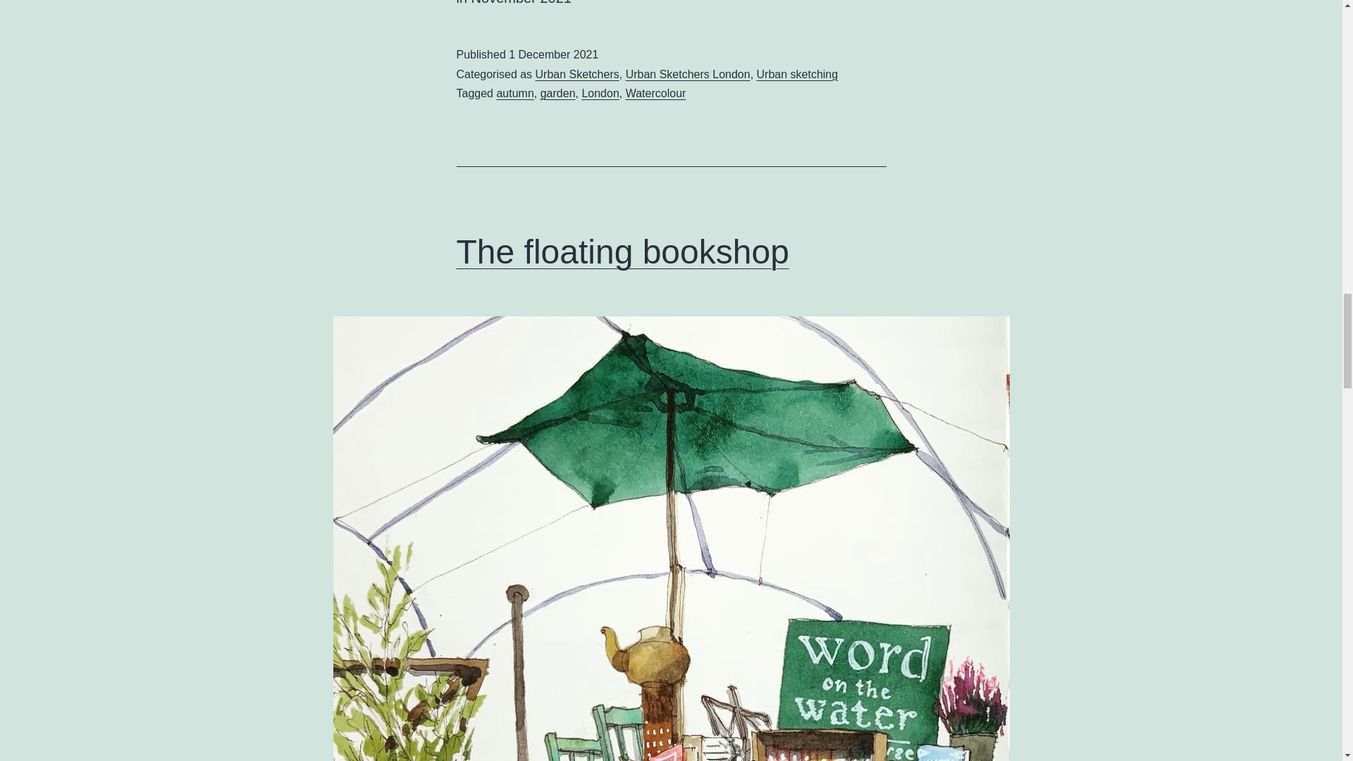  I want to click on London, so click(600, 93).